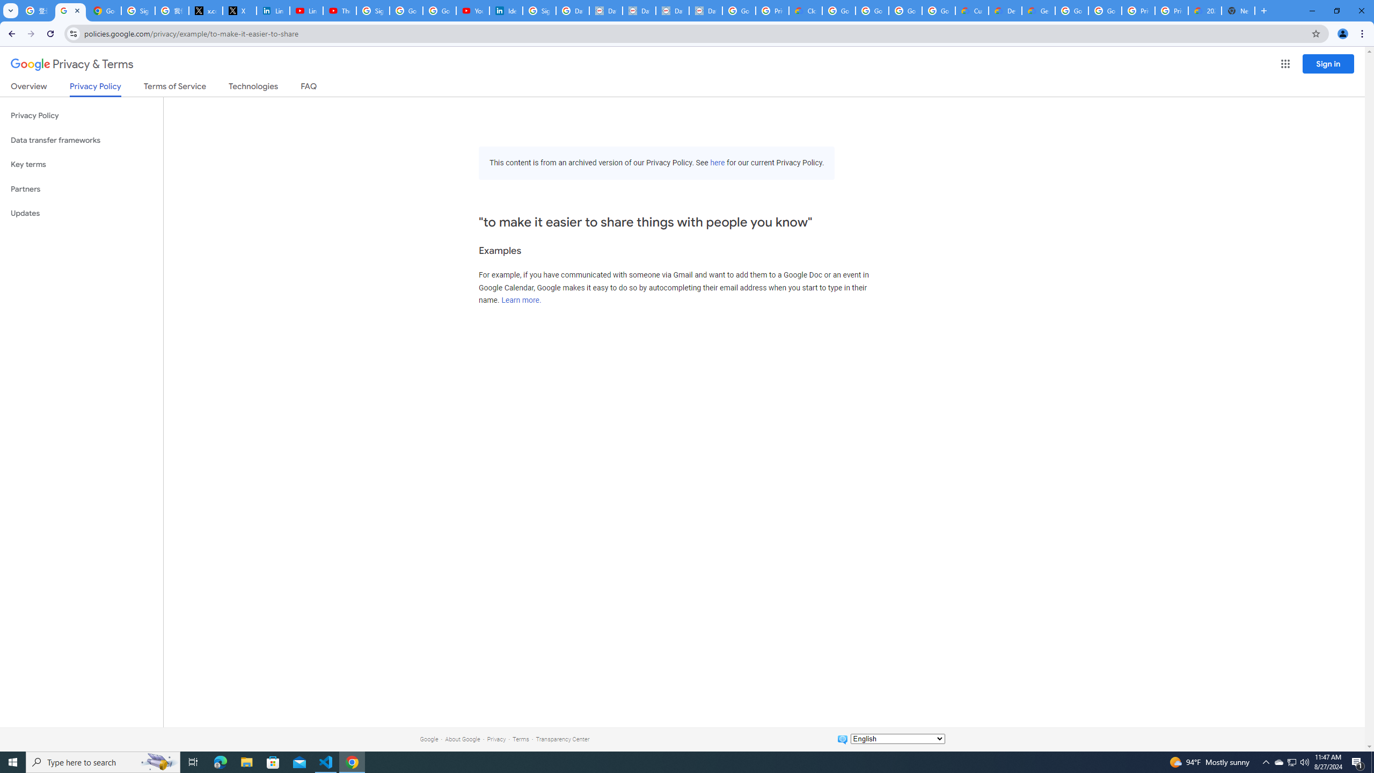 The image size is (1374, 773). What do you see at coordinates (306, 11) in the screenshot?
I see `LinkedIn - YouTube` at bounding box center [306, 11].